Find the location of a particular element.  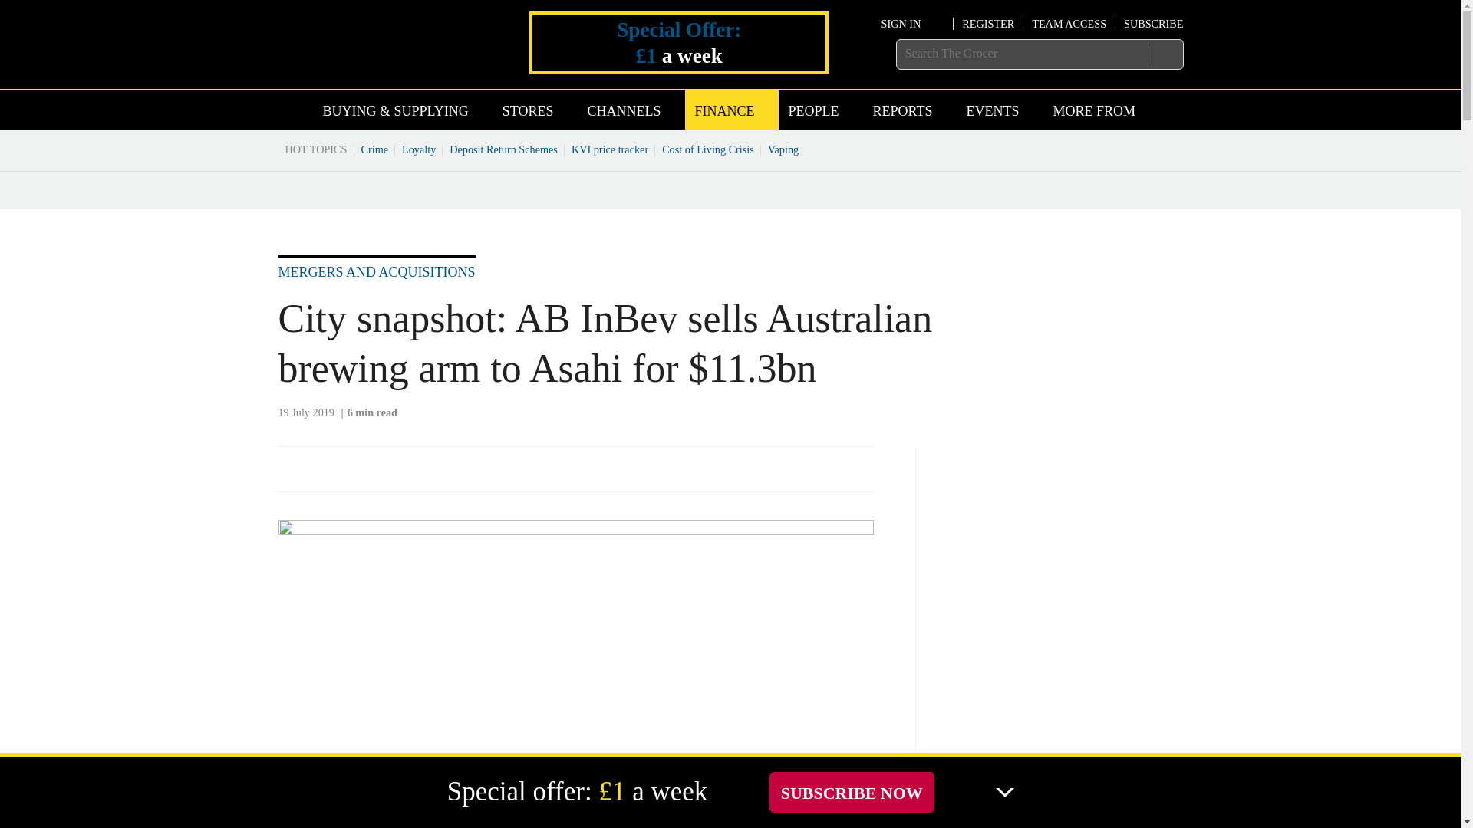

Cost of Living Crisis is located at coordinates (708, 149).